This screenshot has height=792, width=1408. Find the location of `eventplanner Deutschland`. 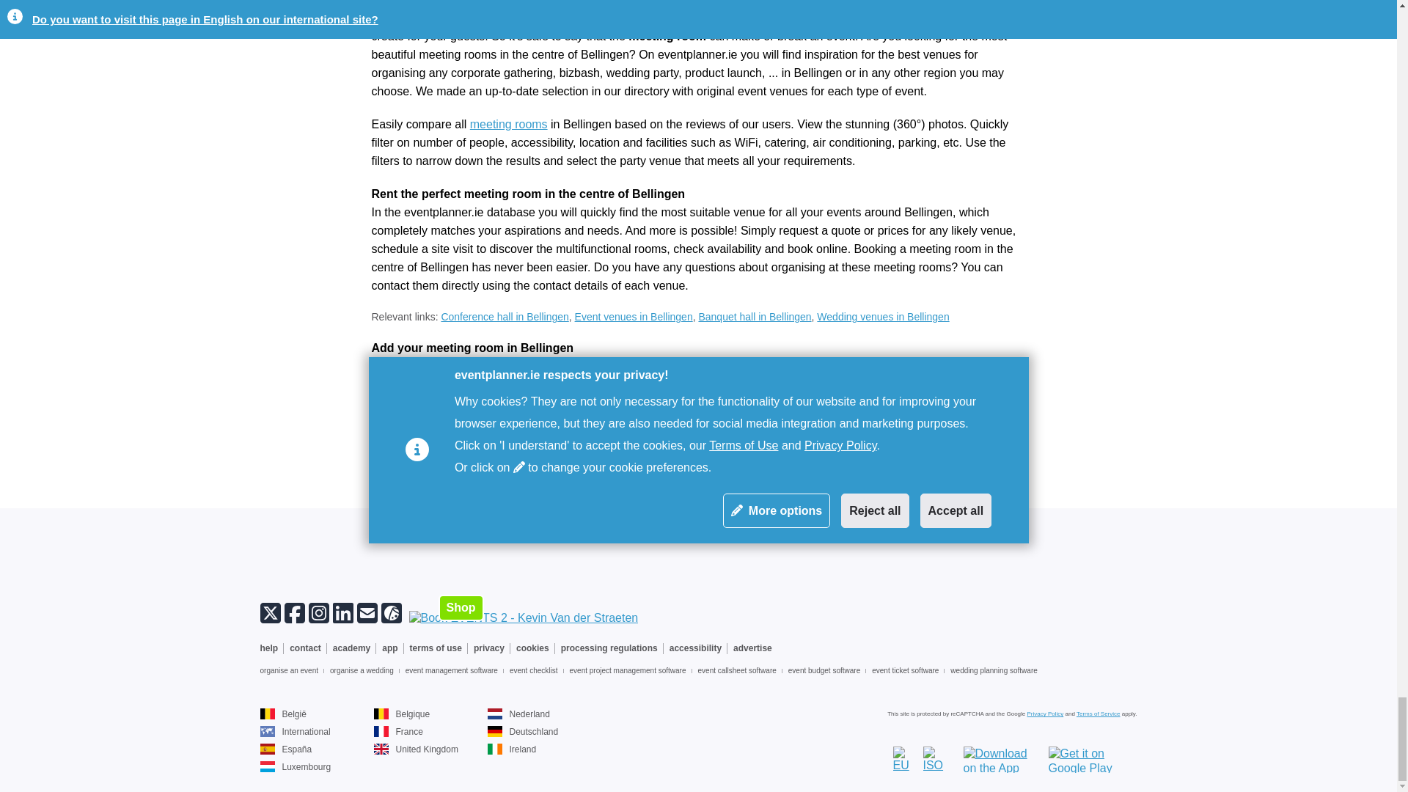

eventplanner Deutschland is located at coordinates (522, 732).